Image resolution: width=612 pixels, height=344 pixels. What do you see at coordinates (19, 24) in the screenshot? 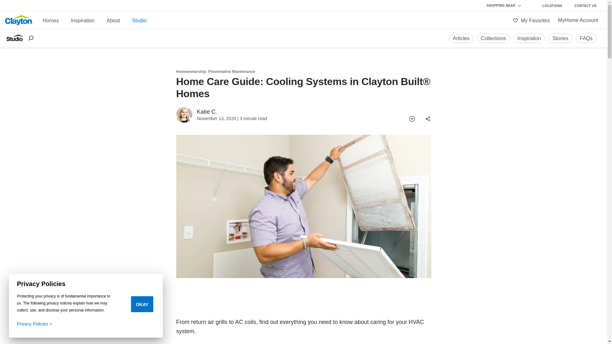
I see `Clayton Homes` at bounding box center [19, 24].